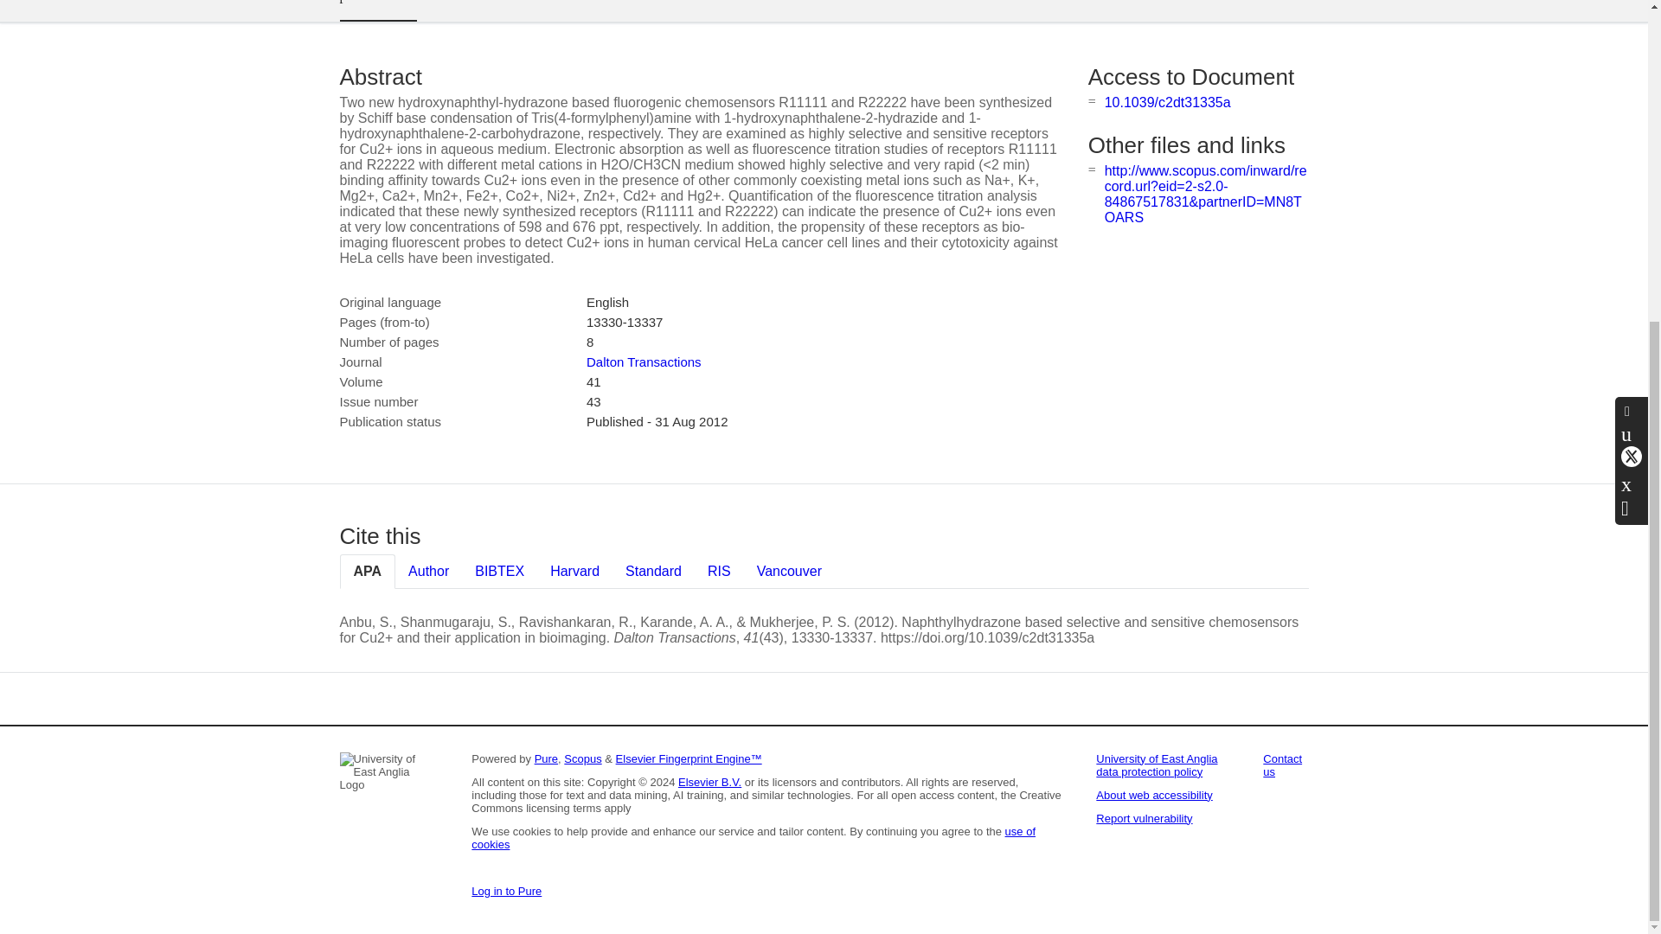  What do you see at coordinates (506, 891) in the screenshot?
I see `Log in to Pure` at bounding box center [506, 891].